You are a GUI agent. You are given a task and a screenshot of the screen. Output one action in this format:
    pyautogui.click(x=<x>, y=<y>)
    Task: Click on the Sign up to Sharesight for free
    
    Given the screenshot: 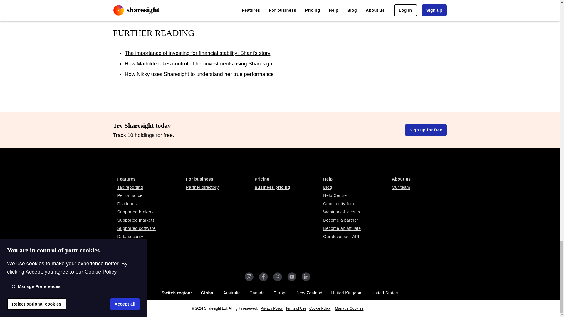 What is the action you would take?
    pyautogui.click(x=426, y=130)
    